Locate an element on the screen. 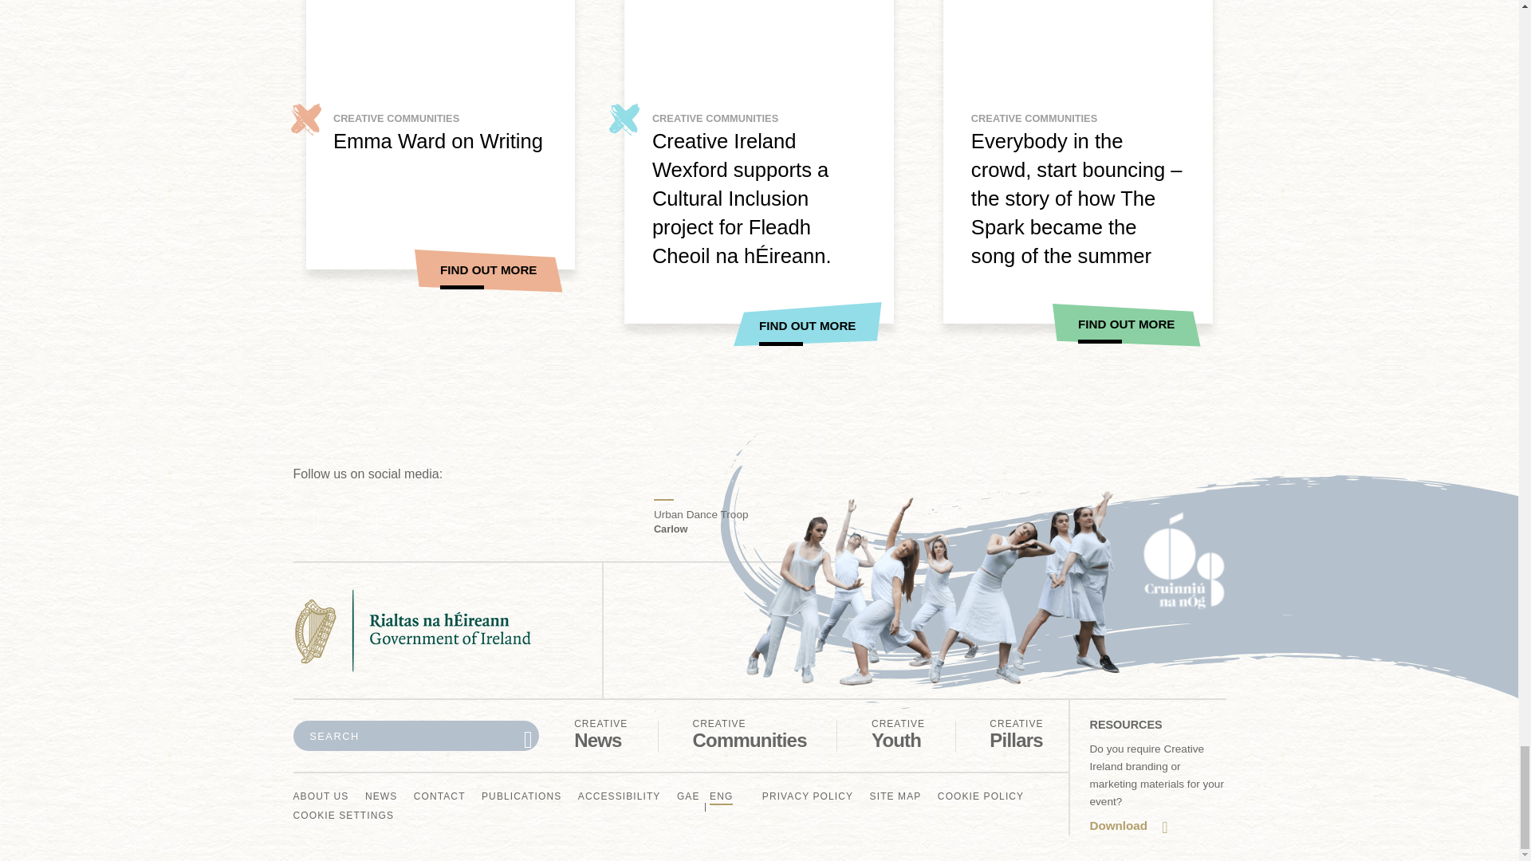  Soundcloud is located at coordinates (381, 797).